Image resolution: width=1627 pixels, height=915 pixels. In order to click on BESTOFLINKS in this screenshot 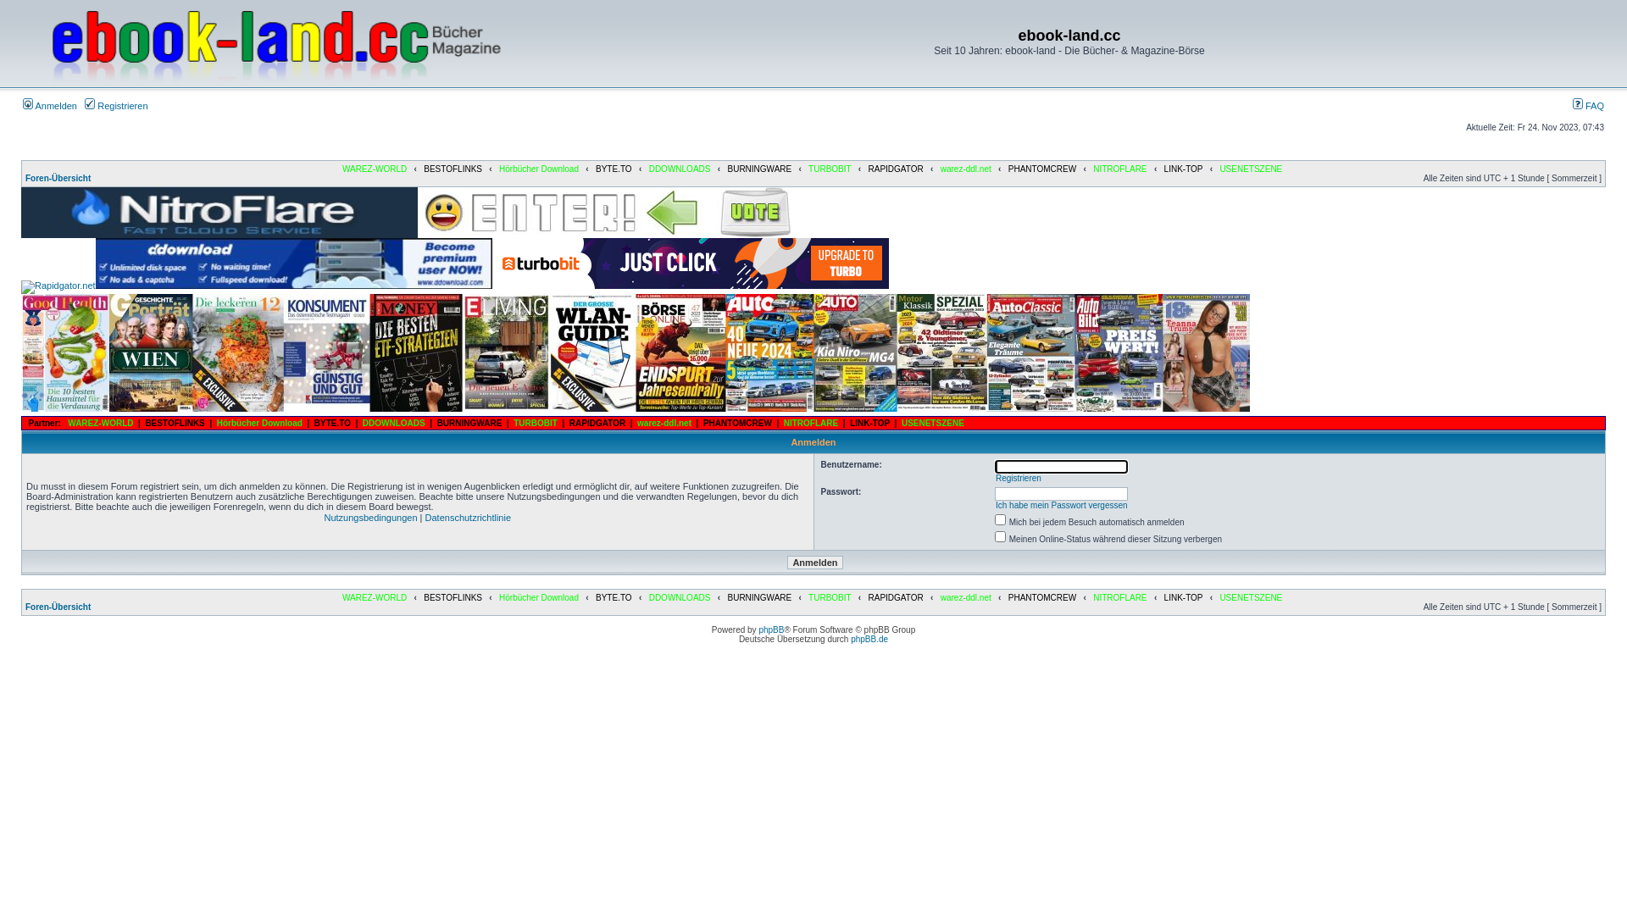, I will do `click(175, 424)`.